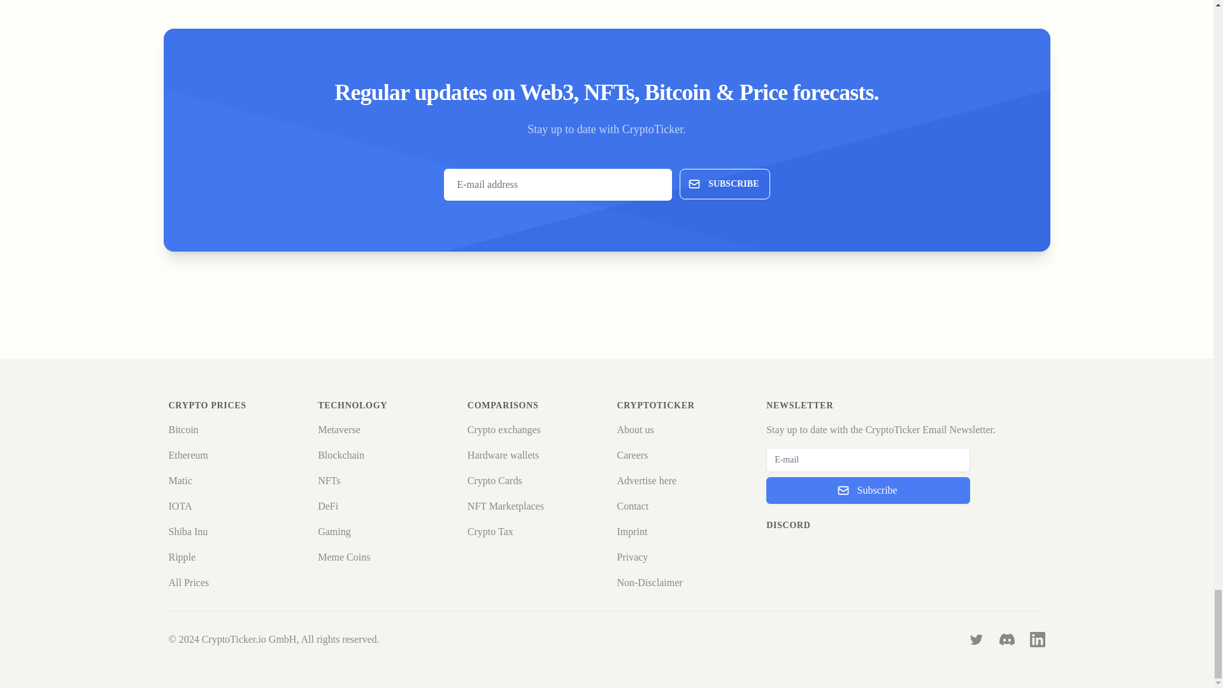 This screenshot has width=1223, height=688. I want to click on Ethereum, so click(188, 455).